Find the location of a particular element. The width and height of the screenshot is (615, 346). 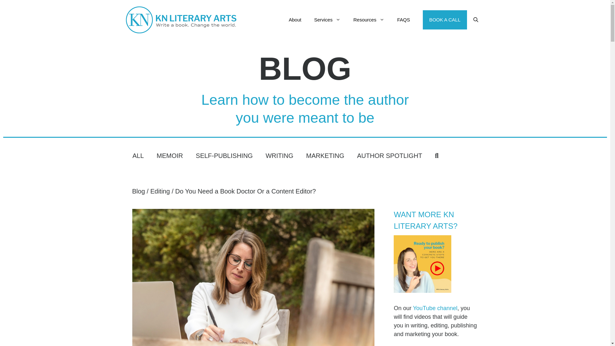

KN Literary Arts is located at coordinates (181, 20).